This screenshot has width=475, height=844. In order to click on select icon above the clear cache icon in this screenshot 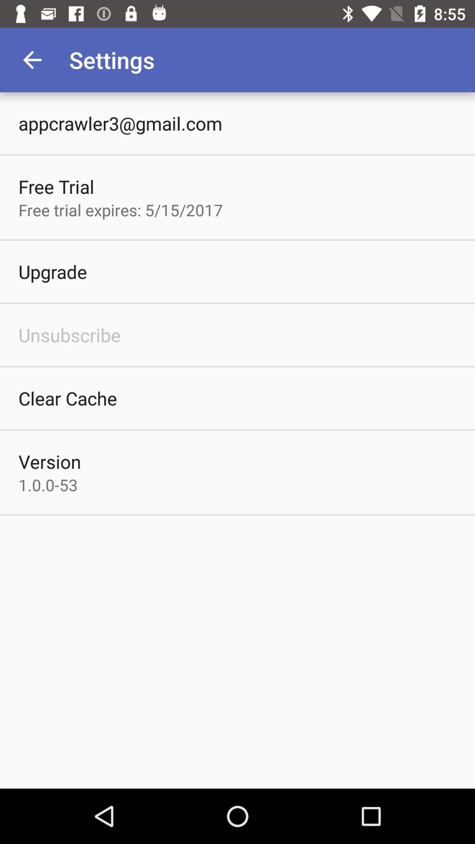, I will do `click(69, 335)`.